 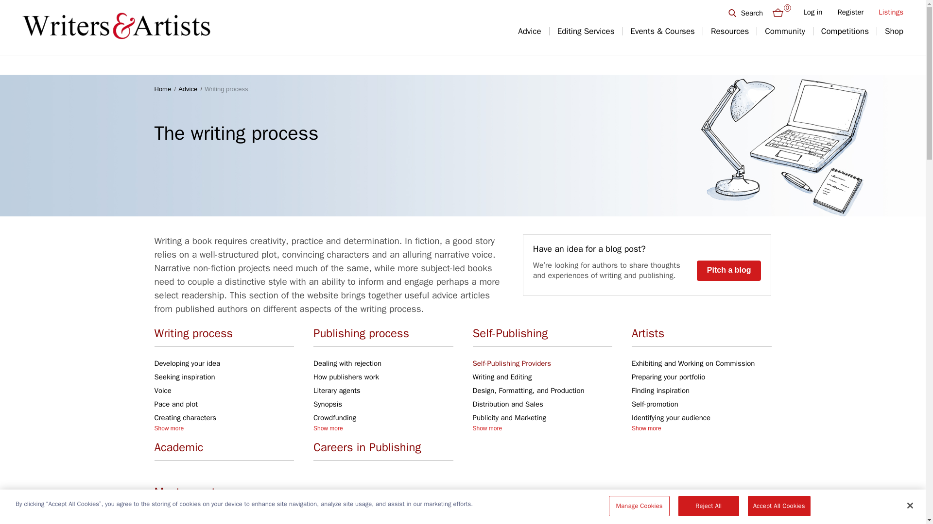 I want to click on Academic, so click(x=225, y=450).